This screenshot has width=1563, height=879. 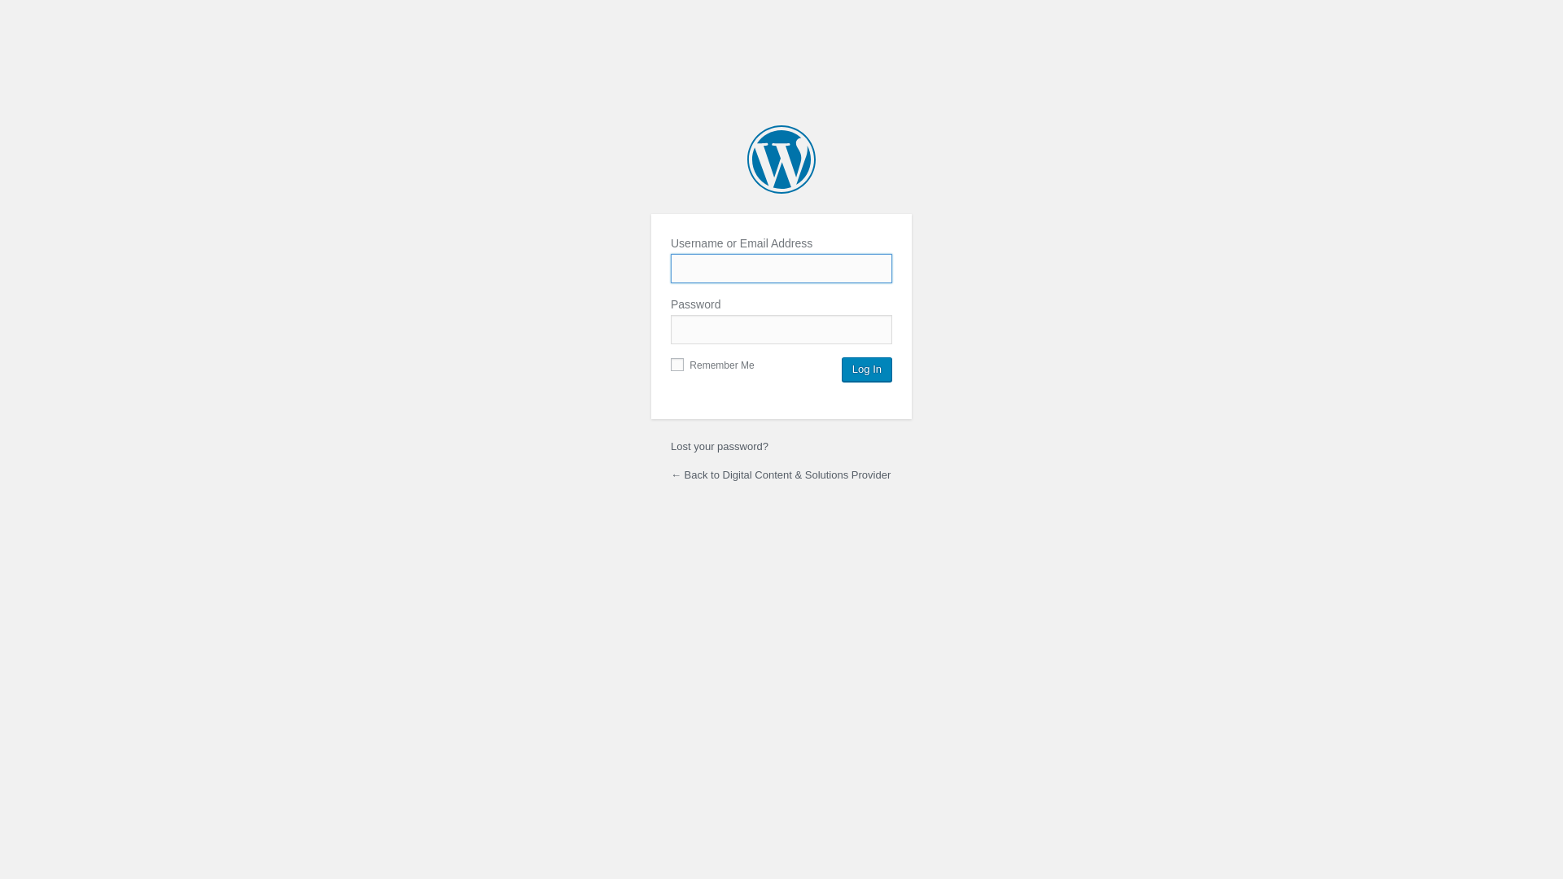 What do you see at coordinates (781, 160) in the screenshot?
I see `Digital Content & Solutions Provider` at bounding box center [781, 160].